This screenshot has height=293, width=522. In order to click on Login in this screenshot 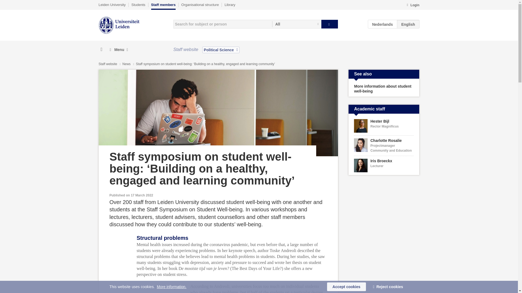, I will do `click(413, 5)`.